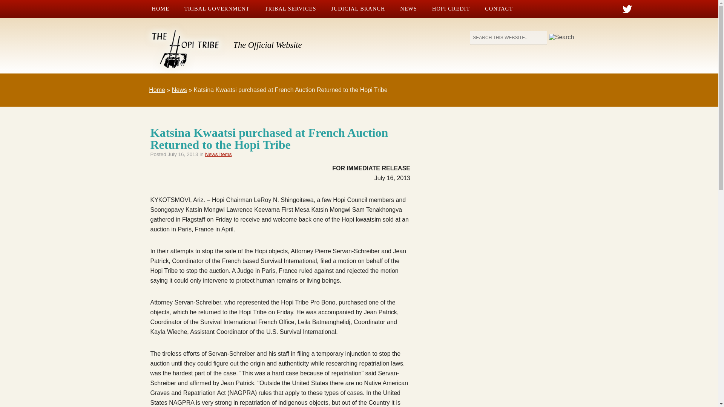  Describe the element at coordinates (627, 9) in the screenshot. I see `Hope Tribe Twitter link` at that location.